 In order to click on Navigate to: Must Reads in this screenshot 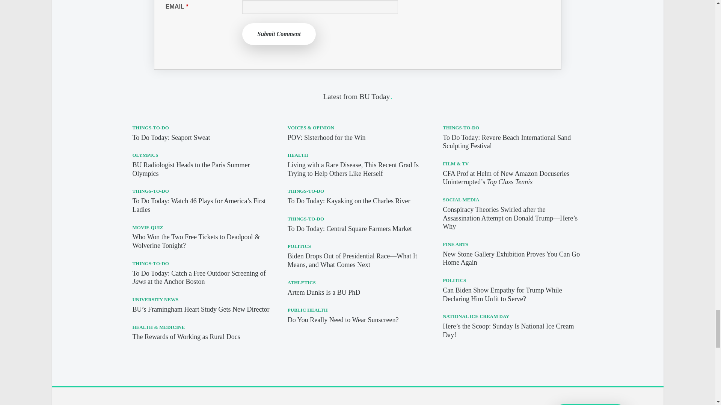, I will do `click(144, 401)`.